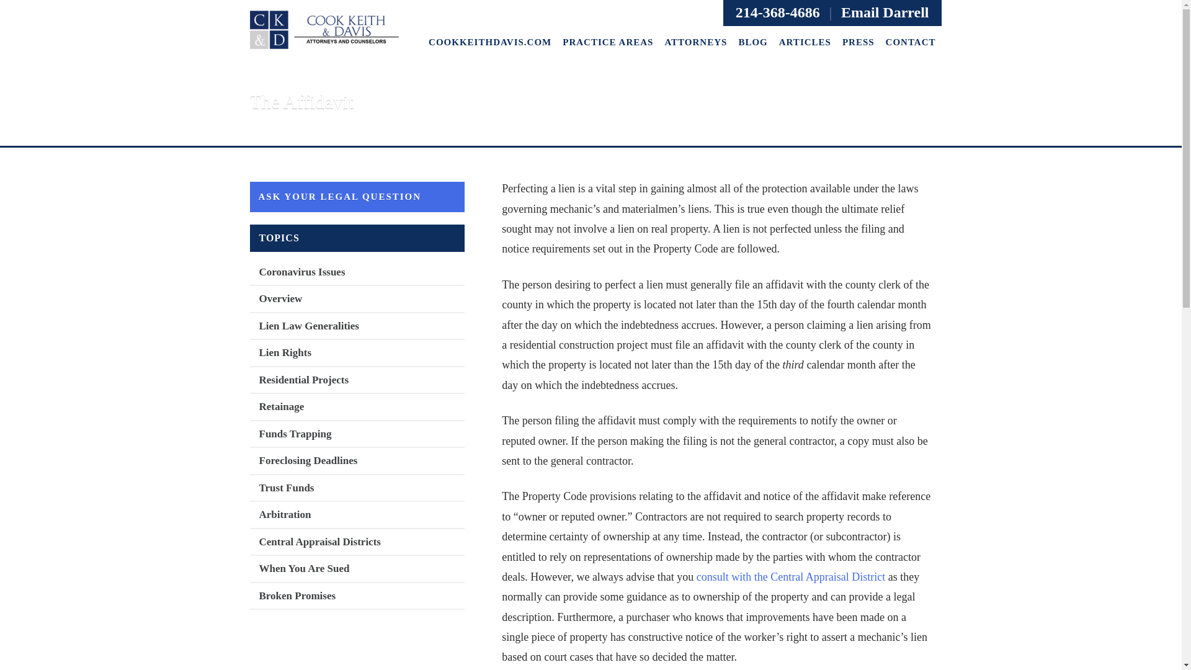 The width and height of the screenshot is (1191, 670). I want to click on PRESS, so click(859, 42).